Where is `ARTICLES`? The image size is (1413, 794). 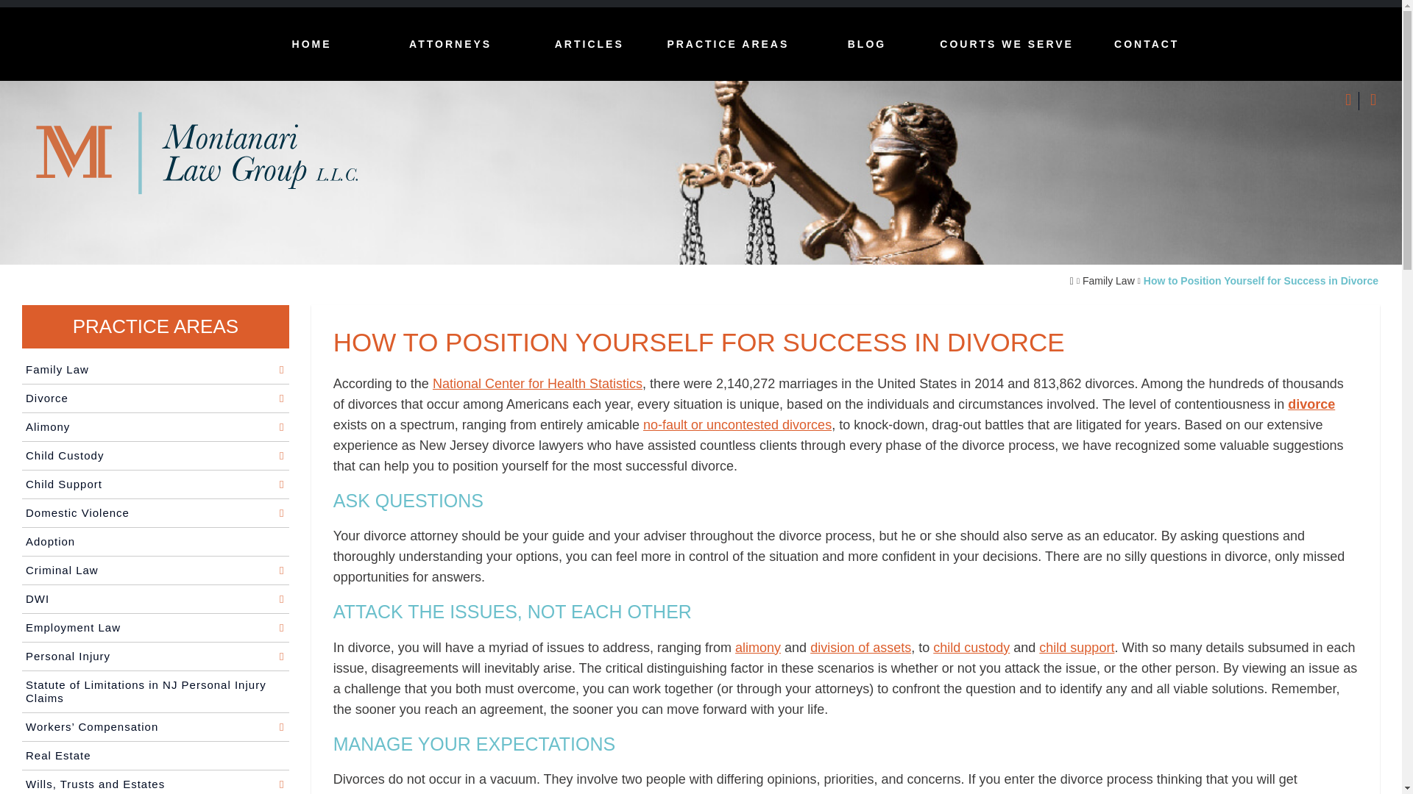
ARTICLES is located at coordinates (589, 44).